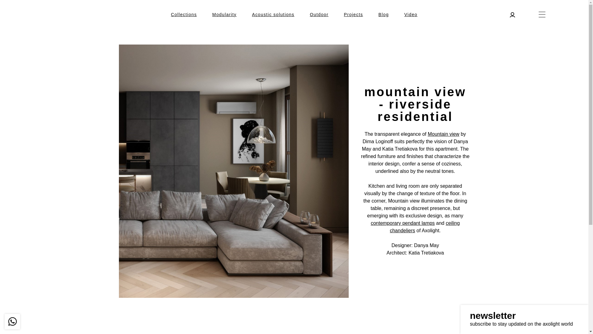 This screenshot has width=593, height=334. What do you see at coordinates (353, 14) in the screenshot?
I see `Projects` at bounding box center [353, 14].